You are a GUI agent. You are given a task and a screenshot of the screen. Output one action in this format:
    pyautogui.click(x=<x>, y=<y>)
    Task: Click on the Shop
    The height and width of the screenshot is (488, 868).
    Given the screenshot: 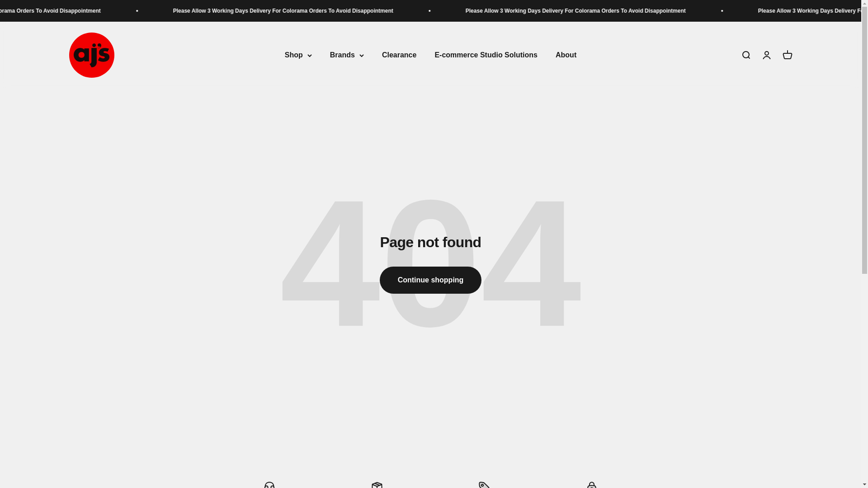 What is the action you would take?
    pyautogui.click(x=298, y=56)
    